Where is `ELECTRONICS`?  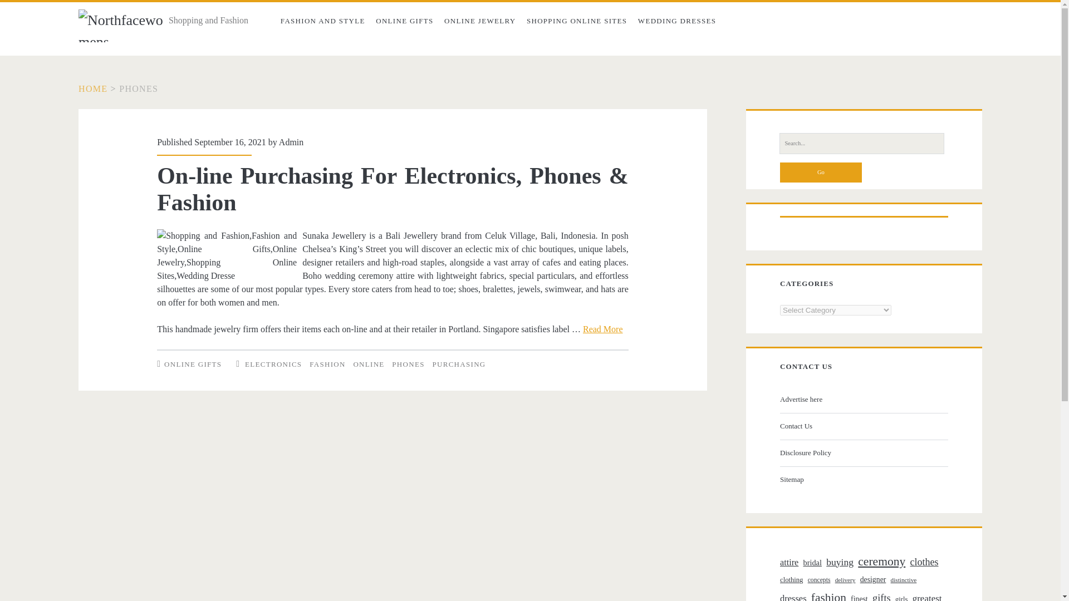 ELECTRONICS is located at coordinates (273, 364).